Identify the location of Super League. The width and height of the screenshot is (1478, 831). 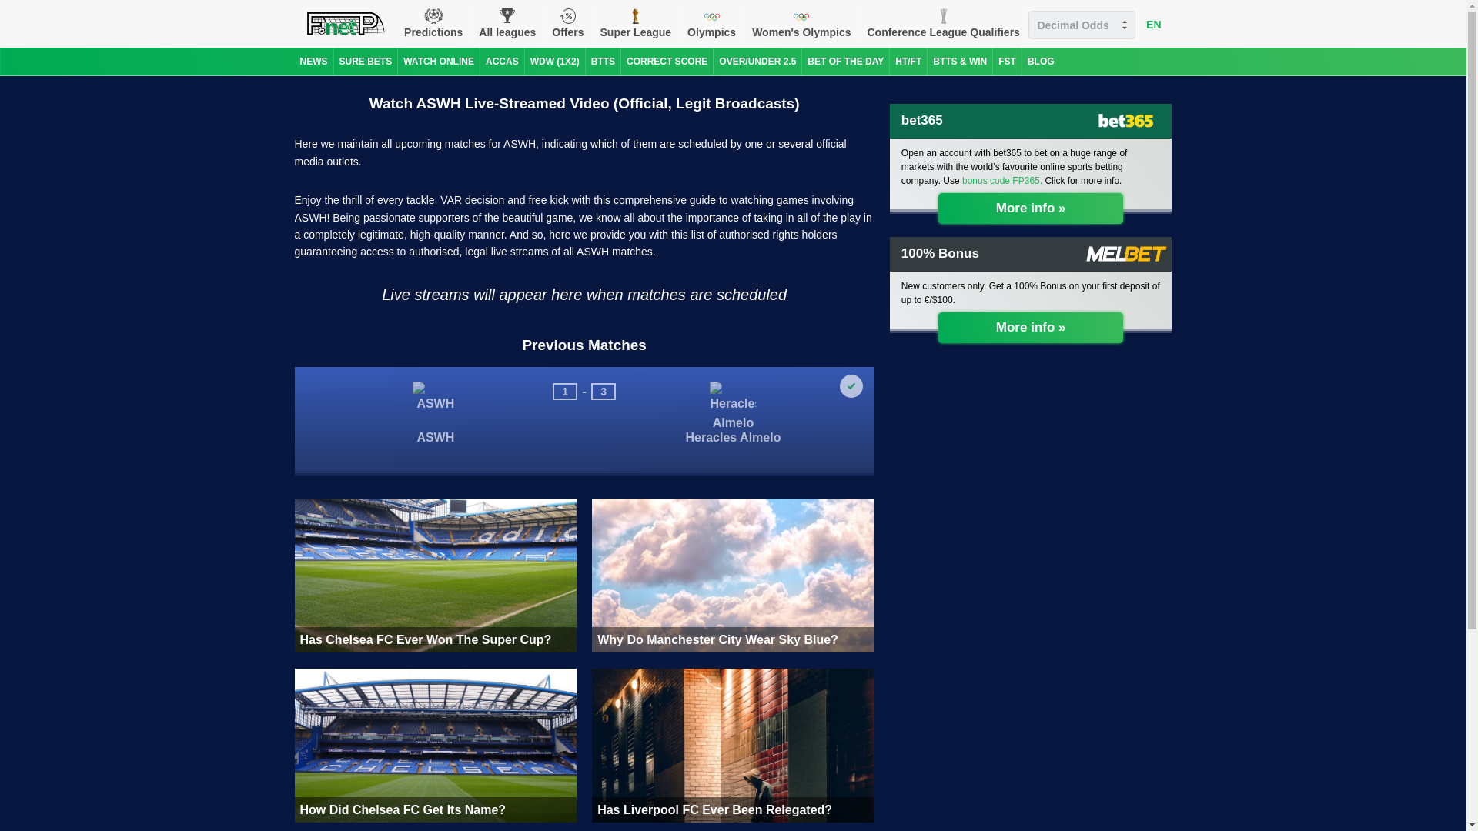
(636, 23).